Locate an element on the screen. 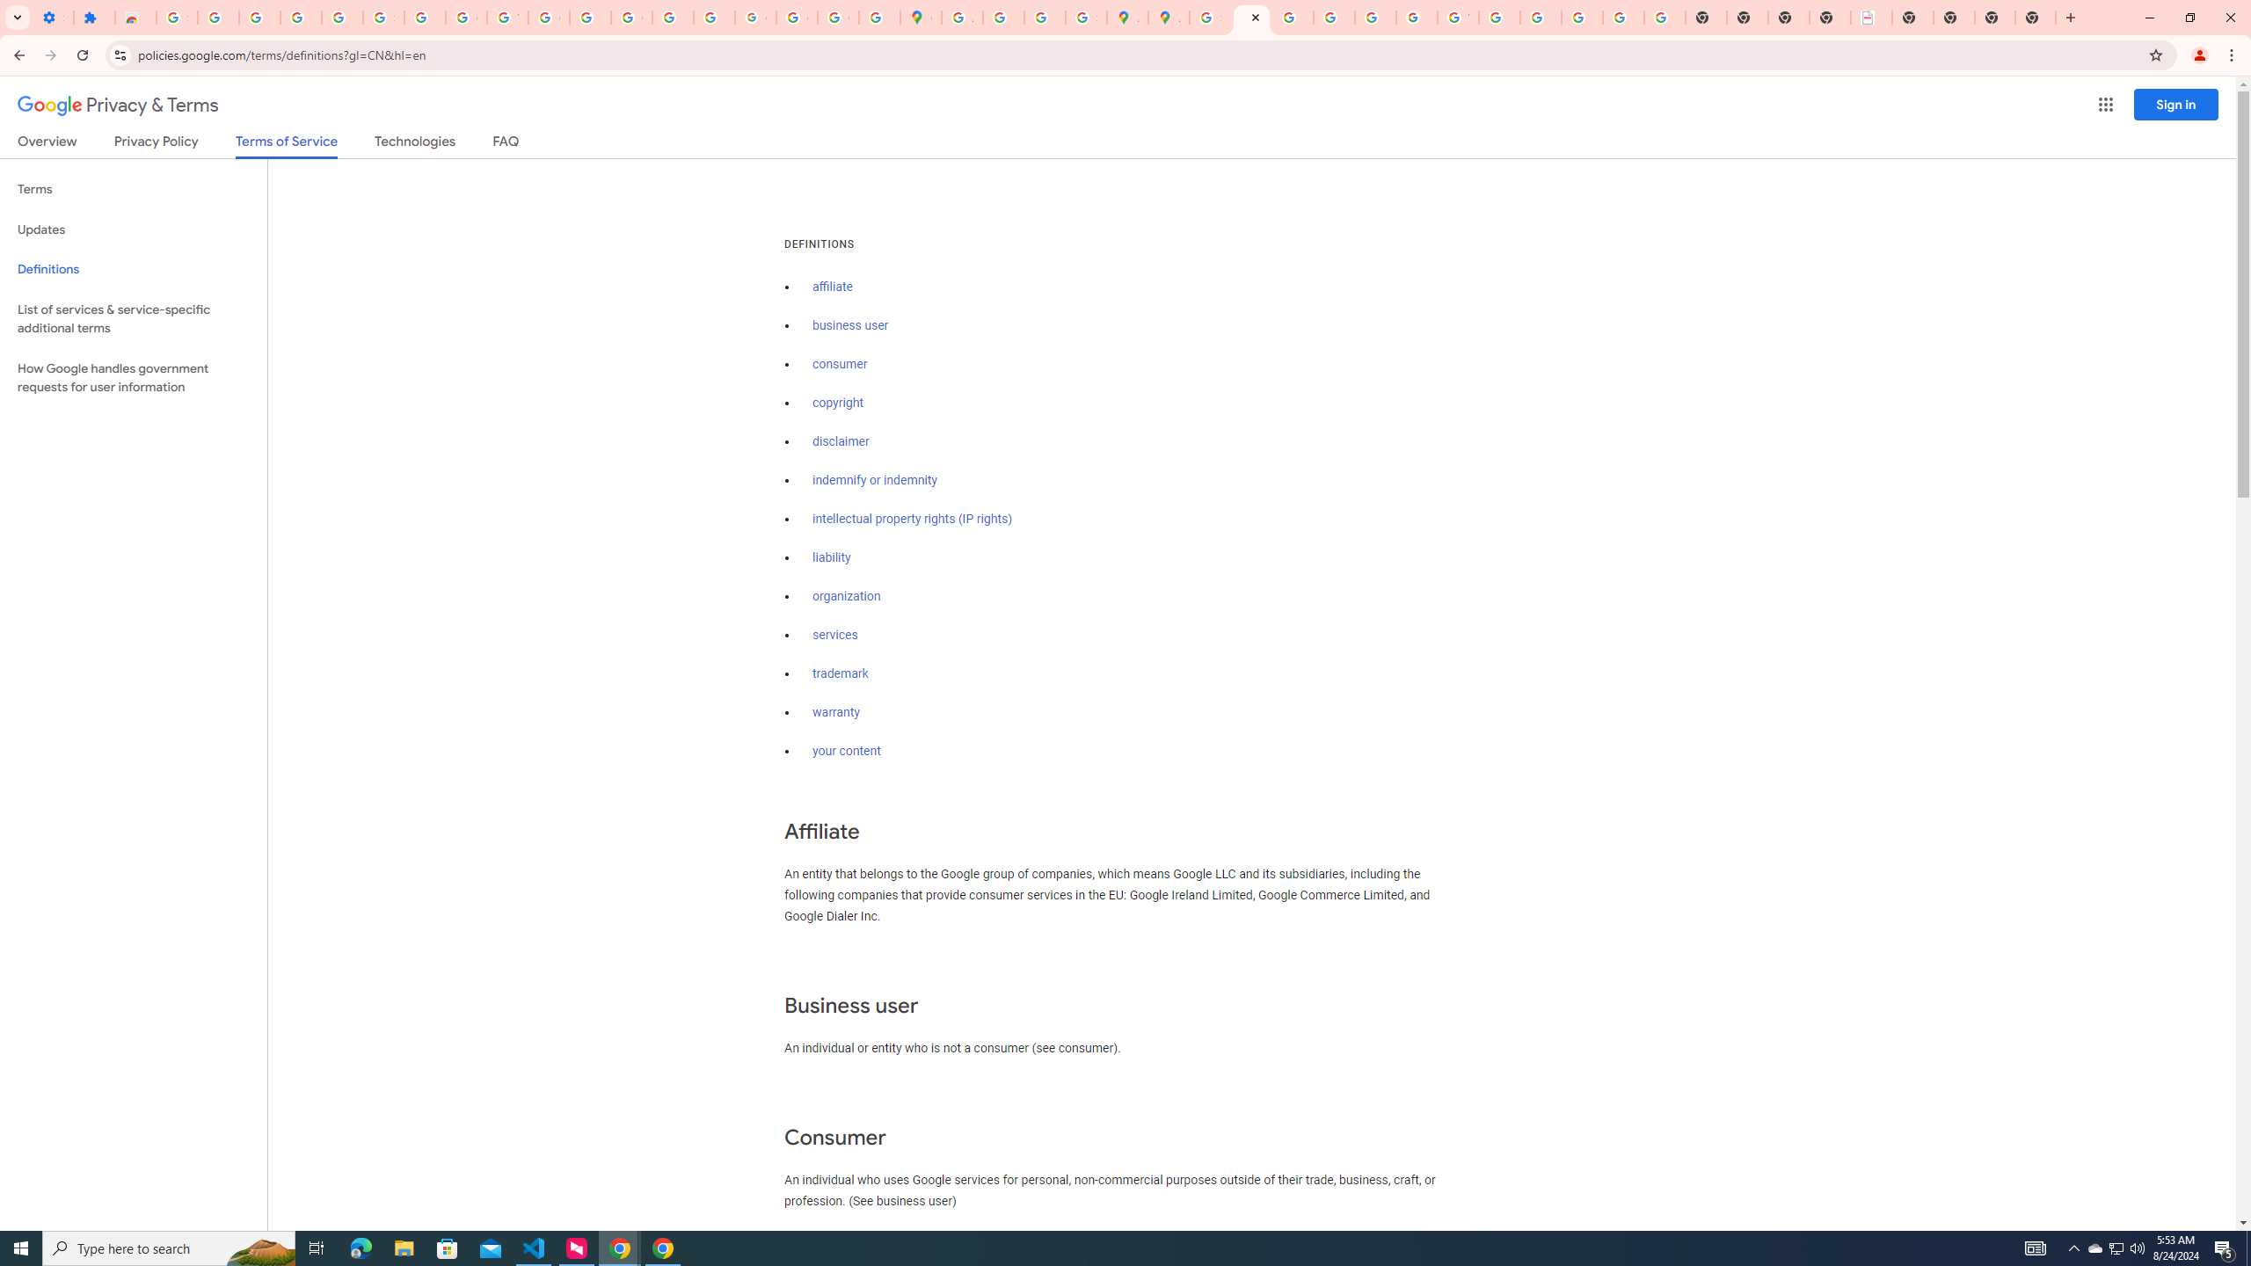 This screenshot has width=2251, height=1266. Reviews: Helix Fruit Jump Arcade Game is located at coordinates (135, 18).